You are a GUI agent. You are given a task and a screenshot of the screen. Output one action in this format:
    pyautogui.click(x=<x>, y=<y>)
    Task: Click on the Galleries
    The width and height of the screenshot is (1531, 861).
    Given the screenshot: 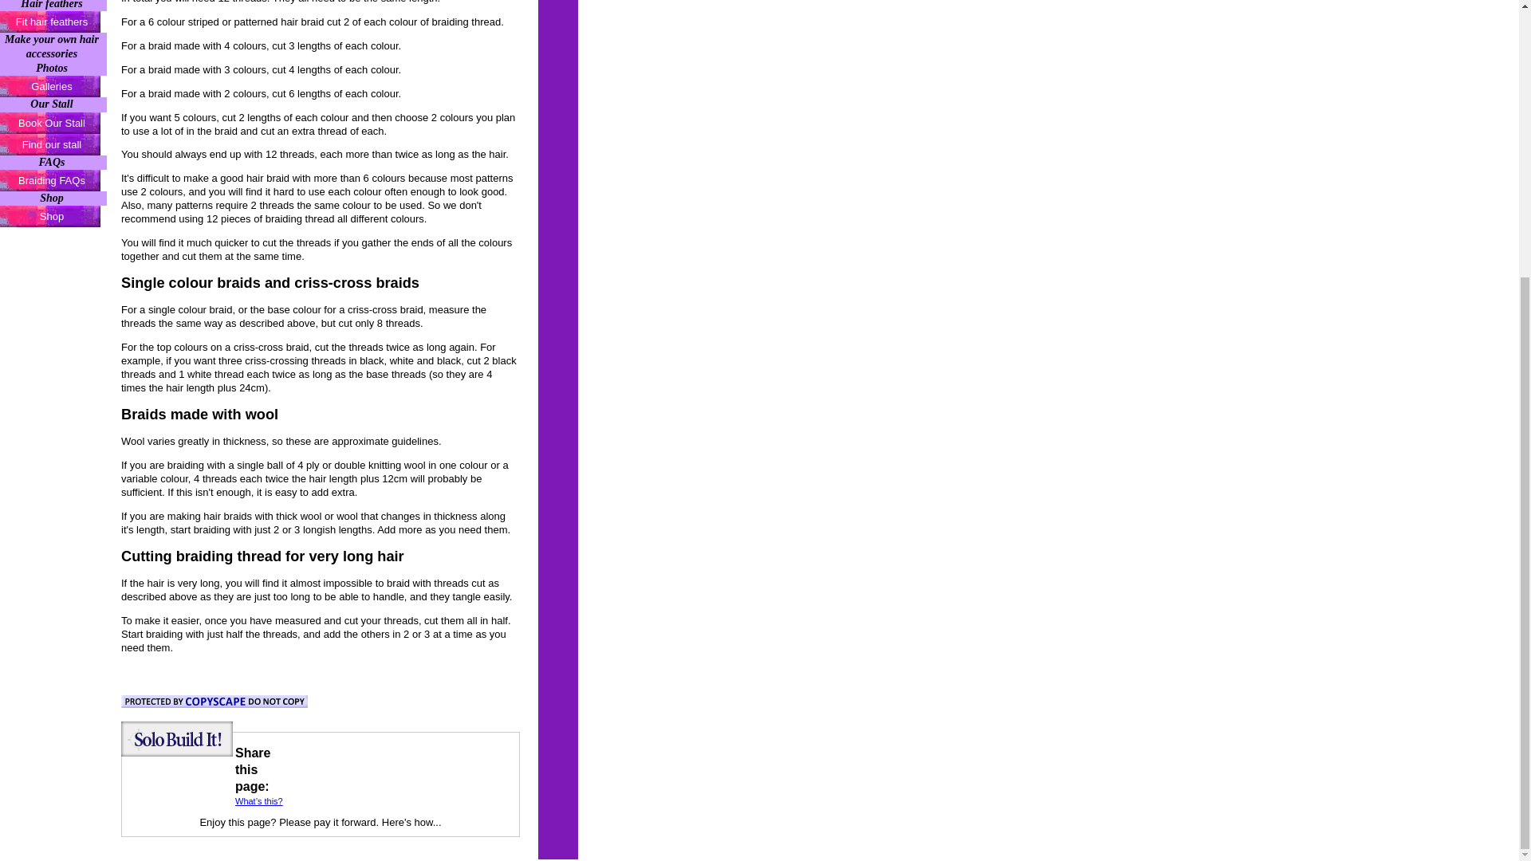 What is the action you would take?
    pyautogui.click(x=53, y=86)
    